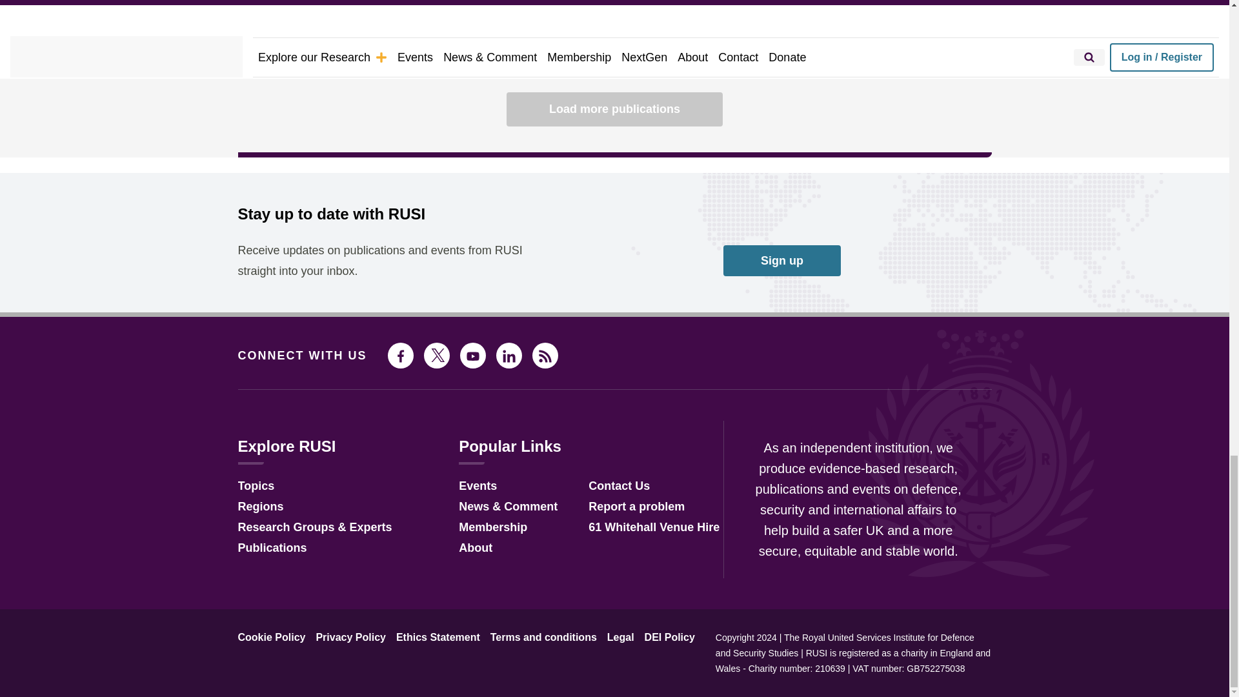 The width and height of the screenshot is (1239, 697). I want to click on Sign up, so click(782, 261).